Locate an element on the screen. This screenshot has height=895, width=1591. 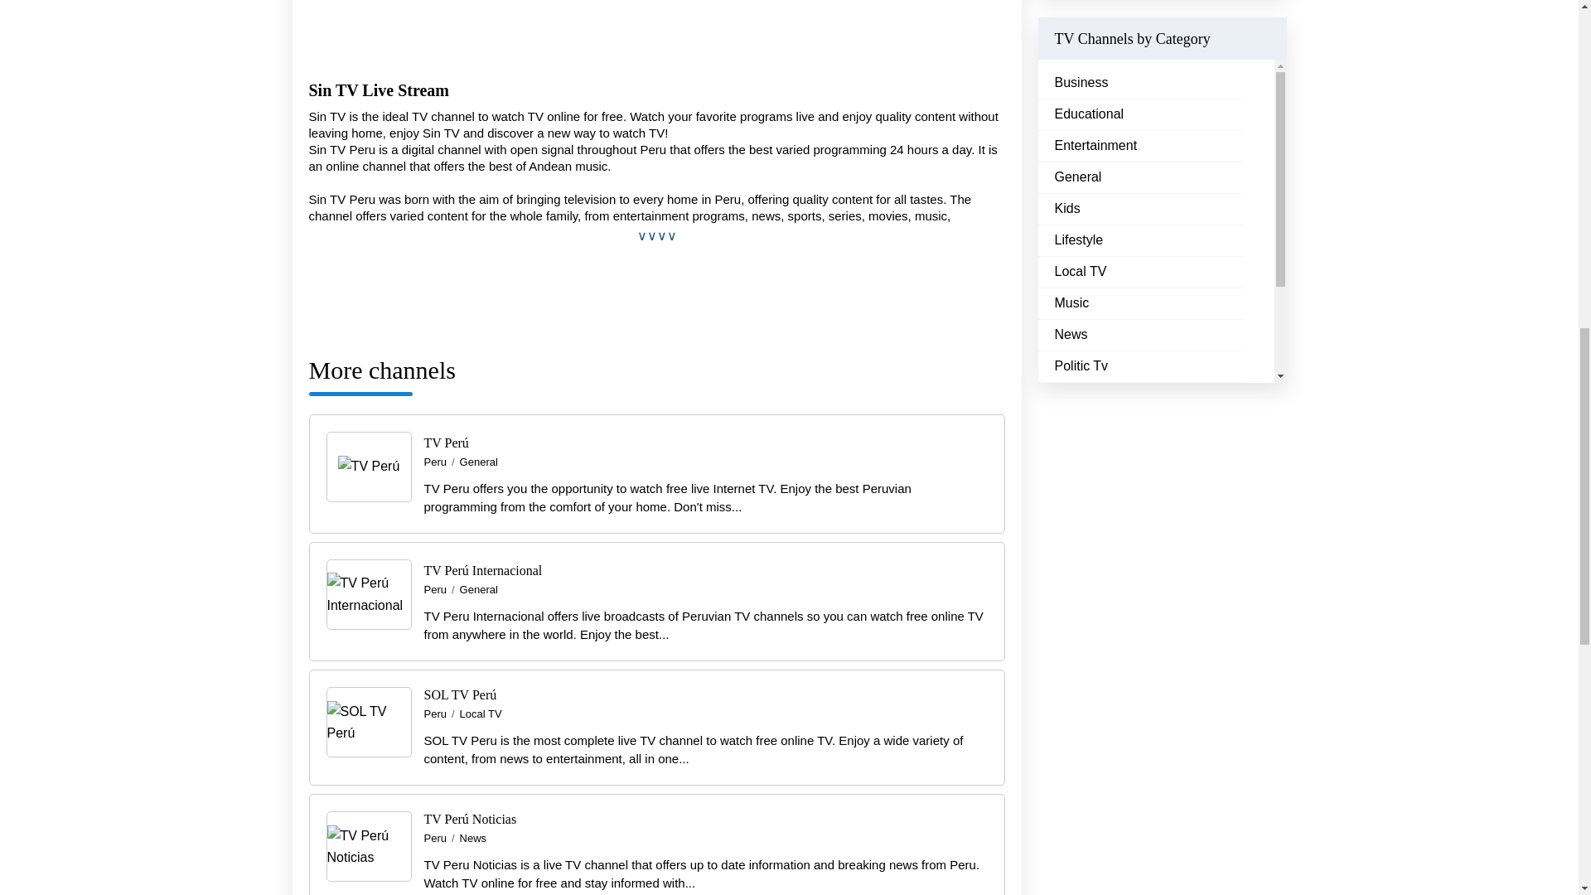
General is located at coordinates (478, 462).